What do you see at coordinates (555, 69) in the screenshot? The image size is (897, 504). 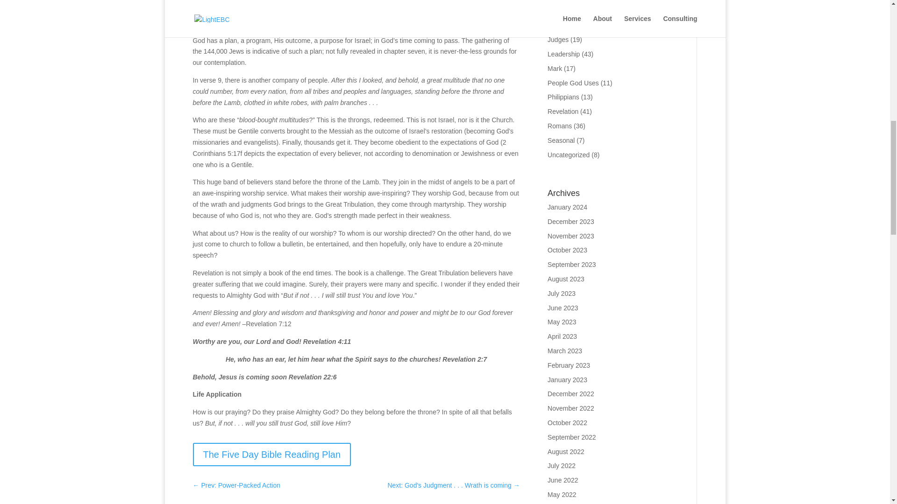 I see `Mark` at bounding box center [555, 69].